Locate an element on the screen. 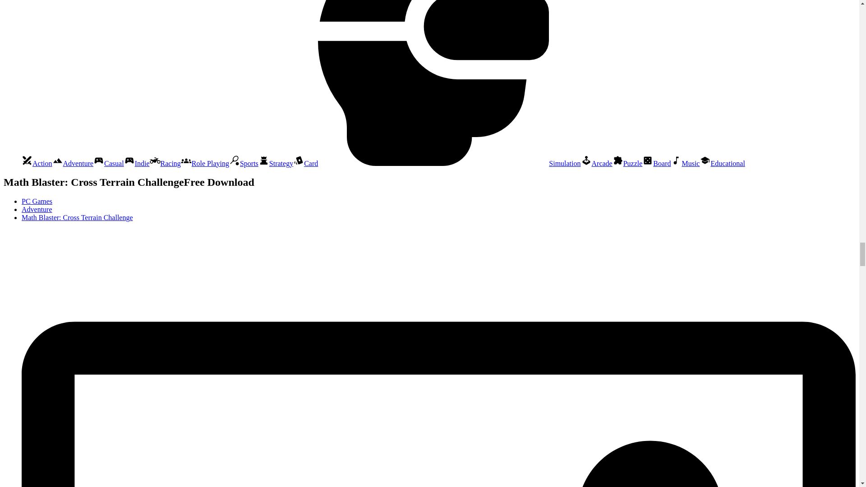 This screenshot has width=866, height=487. Puzzle is located at coordinates (627, 163).